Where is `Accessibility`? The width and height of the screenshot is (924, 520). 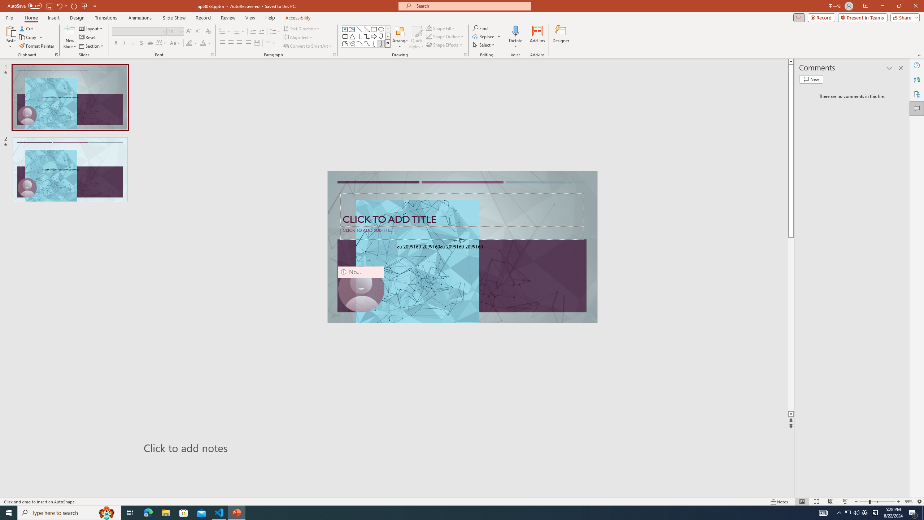
Accessibility is located at coordinates (917, 94).